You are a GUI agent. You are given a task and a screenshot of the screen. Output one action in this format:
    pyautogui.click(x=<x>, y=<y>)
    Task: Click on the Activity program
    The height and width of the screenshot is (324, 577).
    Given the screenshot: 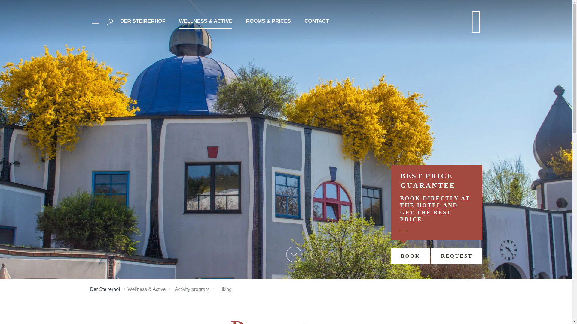 What is the action you would take?
    pyautogui.click(x=192, y=289)
    